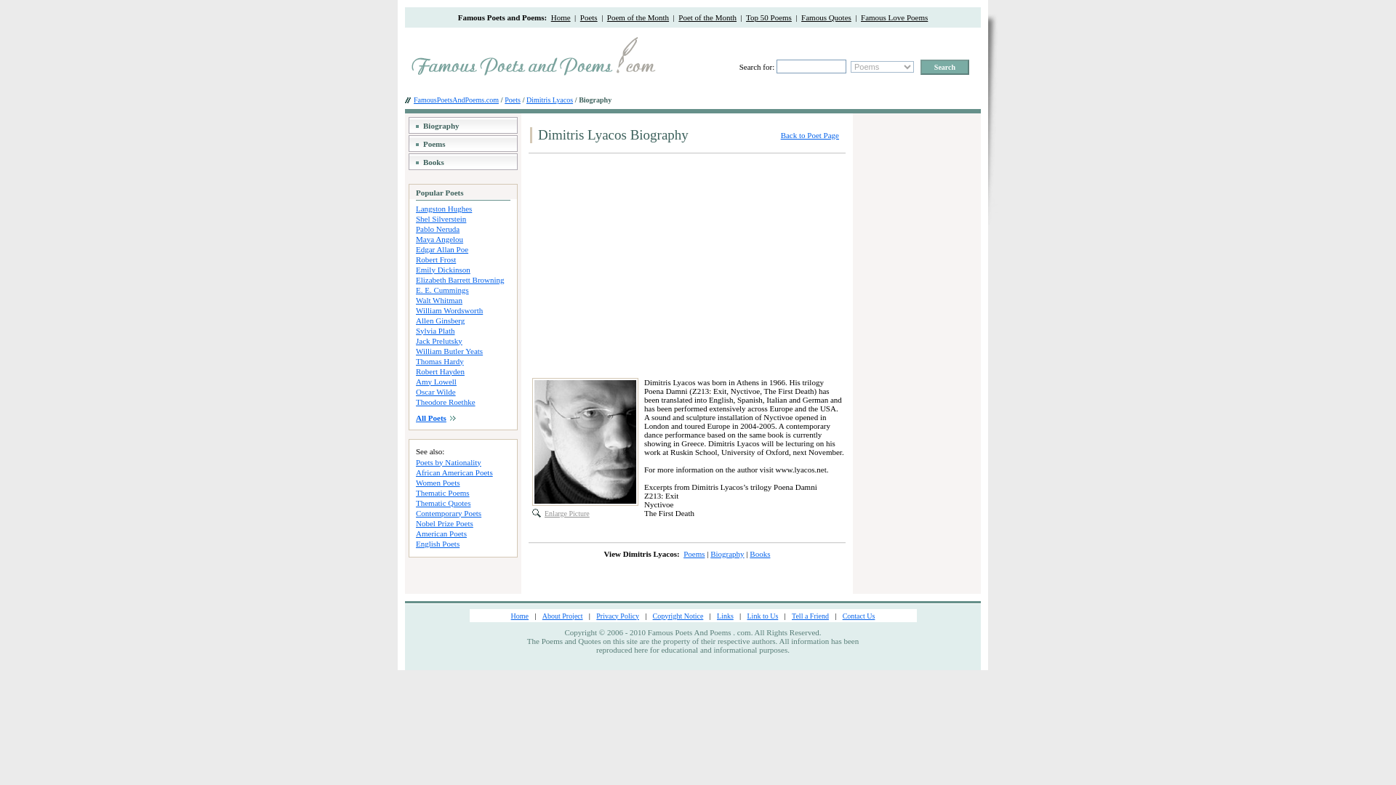 This screenshot has height=785, width=1396. Describe the element at coordinates (441, 126) in the screenshot. I see `Biography` at that location.